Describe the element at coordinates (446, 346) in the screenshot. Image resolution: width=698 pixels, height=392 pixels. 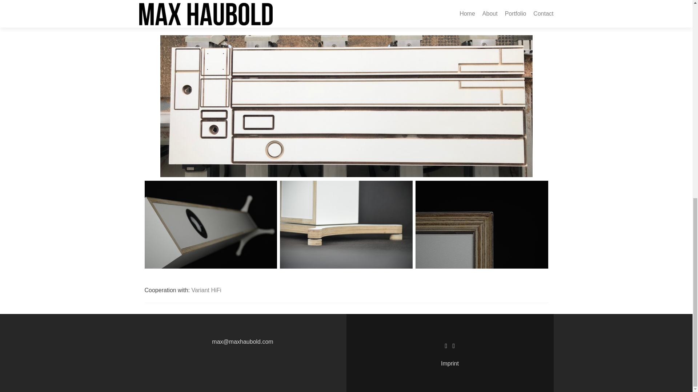
I see `LinkedIn-Link` at that location.